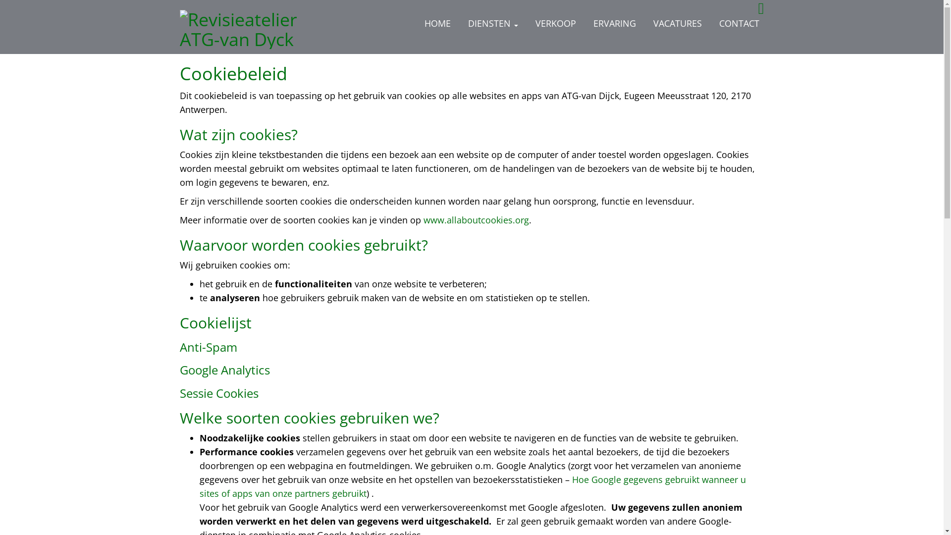 The height and width of the screenshot is (535, 951). Describe the element at coordinates (555, 24) in the screenshot. I see `VERKOOP` at that location.